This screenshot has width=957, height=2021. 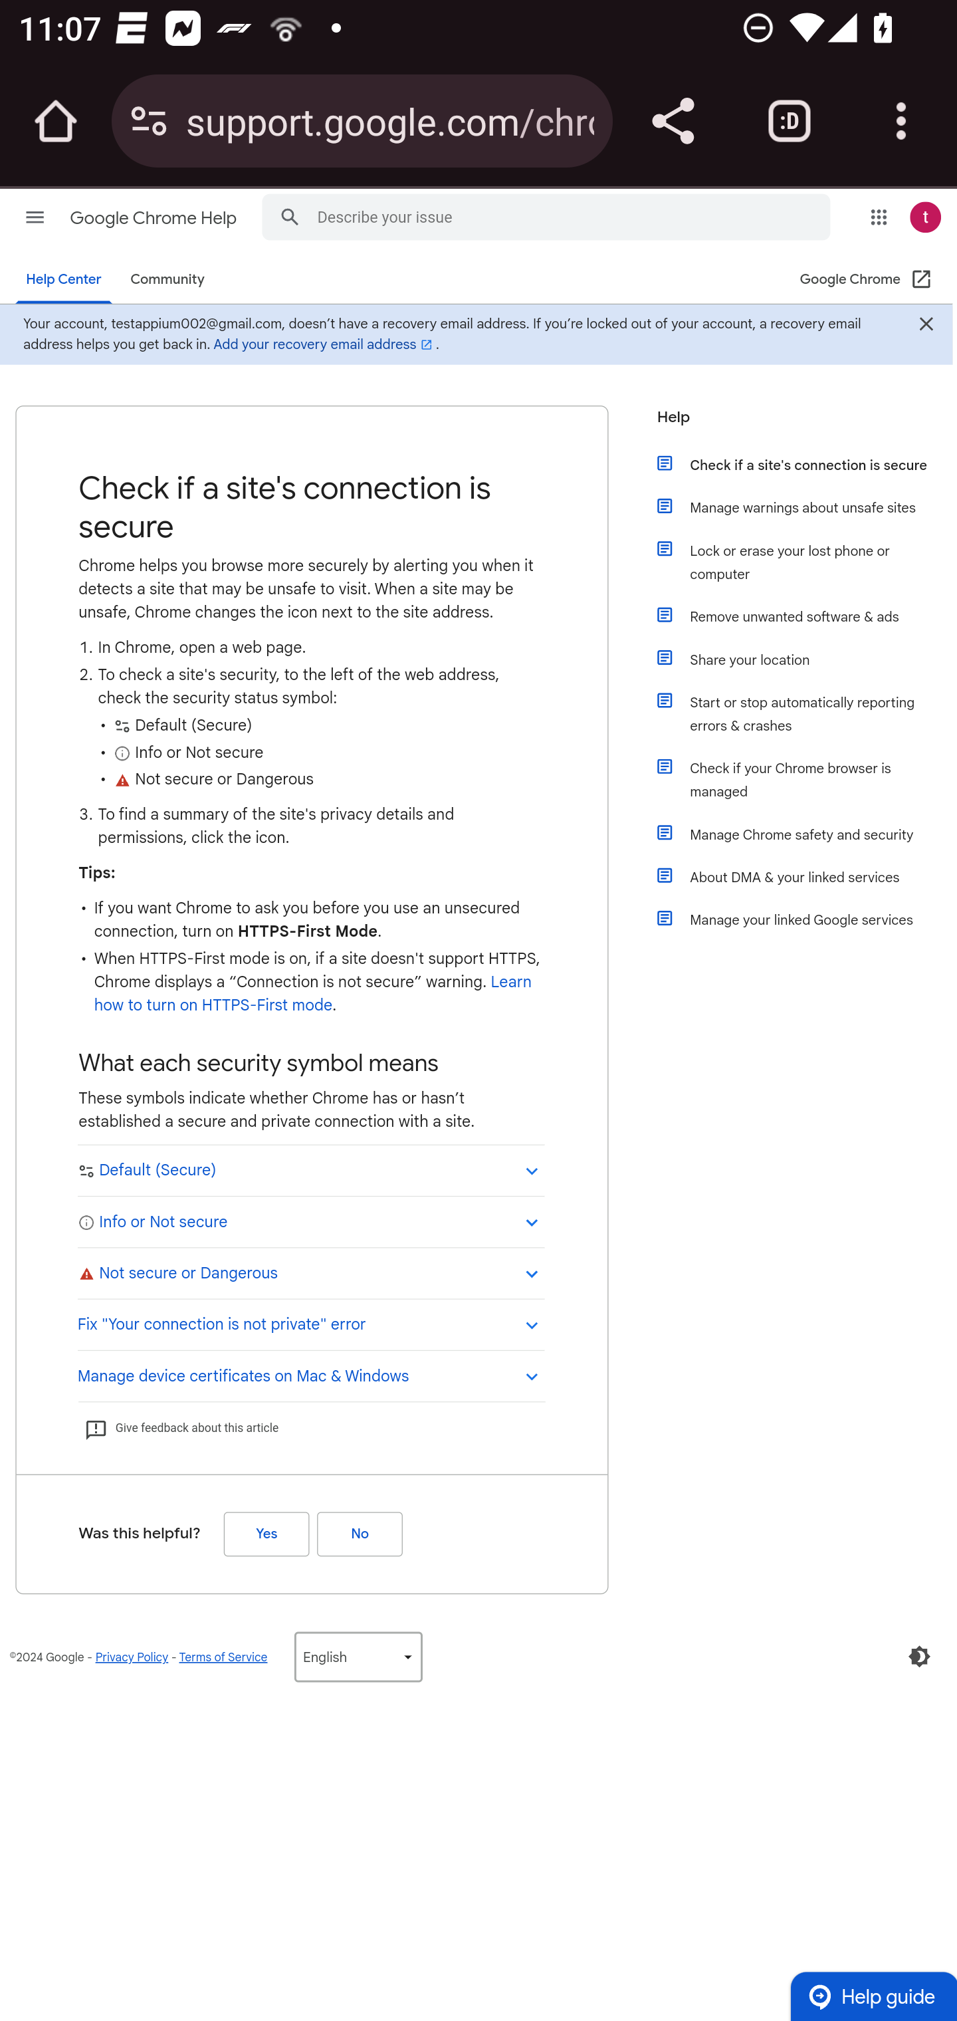 I want to click on Help Help Help, so click(x=797, y=424).